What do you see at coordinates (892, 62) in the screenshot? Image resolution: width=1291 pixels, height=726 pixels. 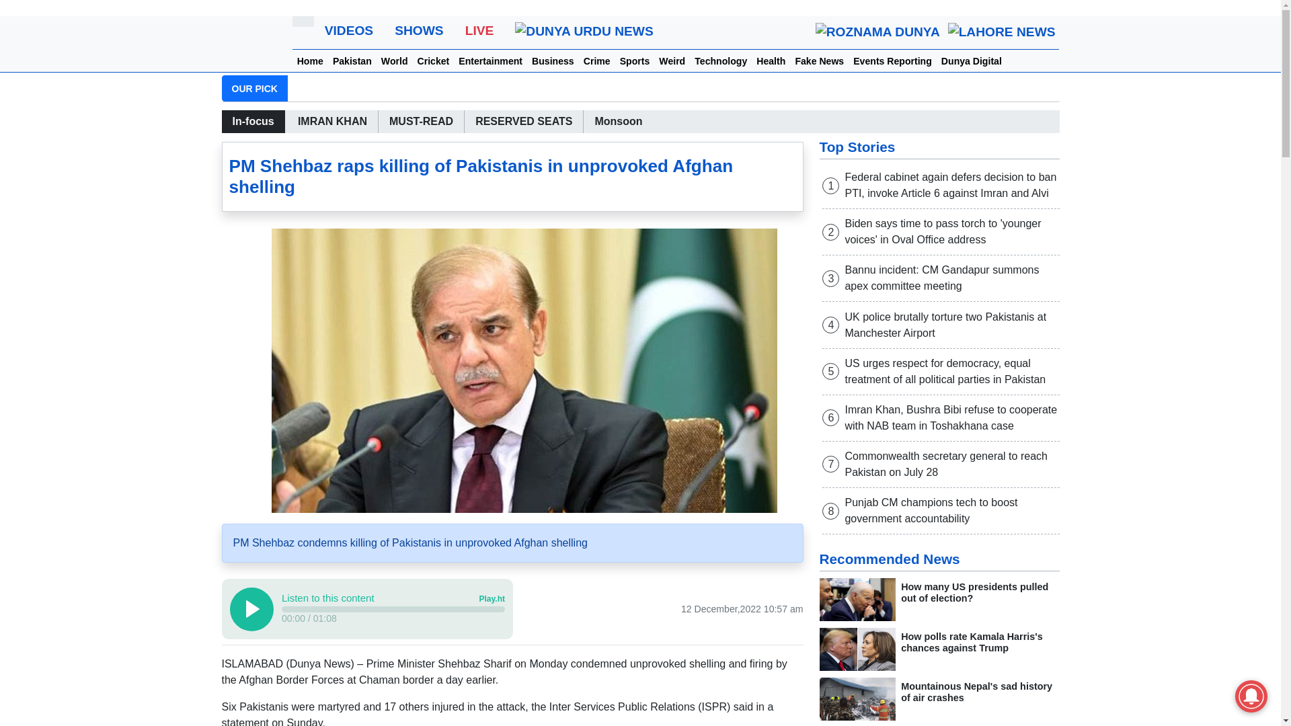 I see `Events Reporting` at bounding box center [892, 62].